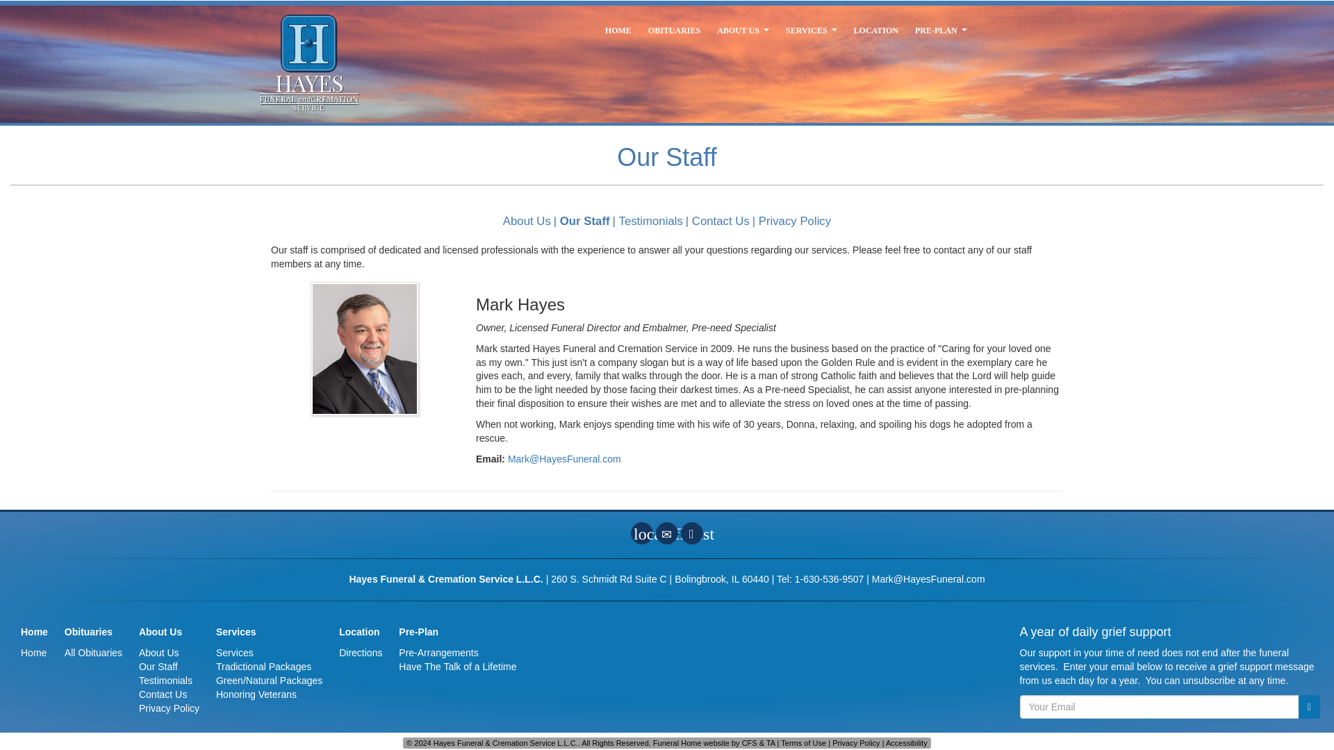  Describe the element at coordinates (667, 533) in the screenshot. I see `Contact Us` at that location.